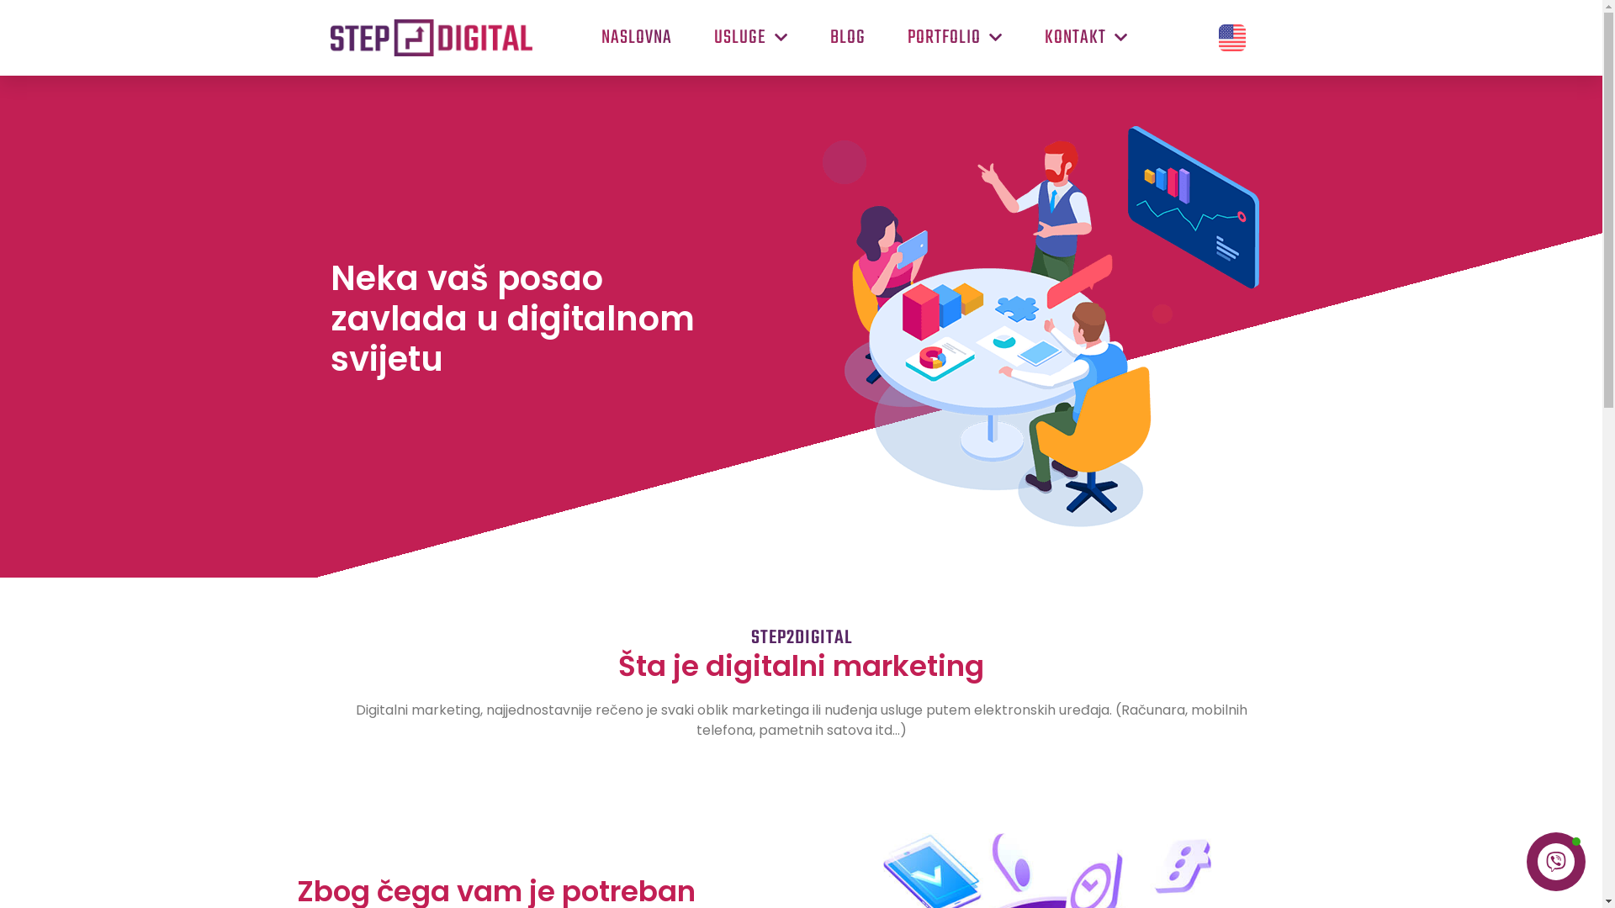 This screenshot has width=1615, height=908. I want to click on NASLOVNA, so click(637, 38).